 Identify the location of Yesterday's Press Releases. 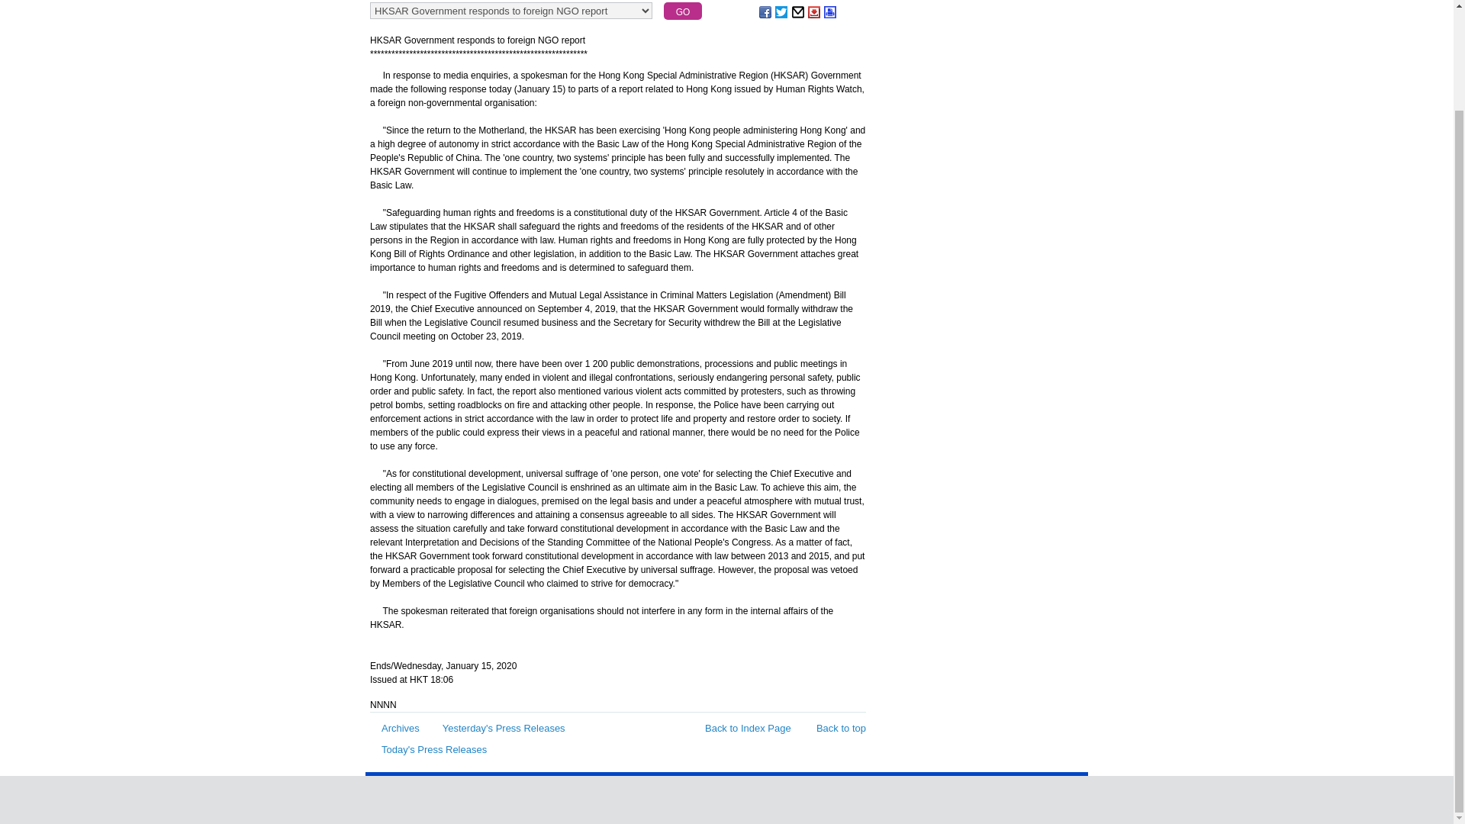
(497, 728).